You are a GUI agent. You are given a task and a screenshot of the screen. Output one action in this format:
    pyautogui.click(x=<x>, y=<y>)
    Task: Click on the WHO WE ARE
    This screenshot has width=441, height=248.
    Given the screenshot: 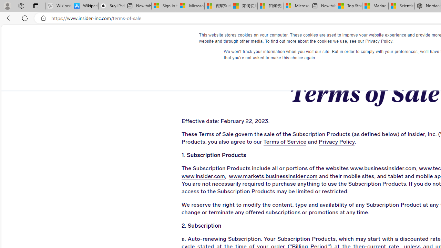 What is the action you would take?
    pyautogui.click(x=210, y=38)
    